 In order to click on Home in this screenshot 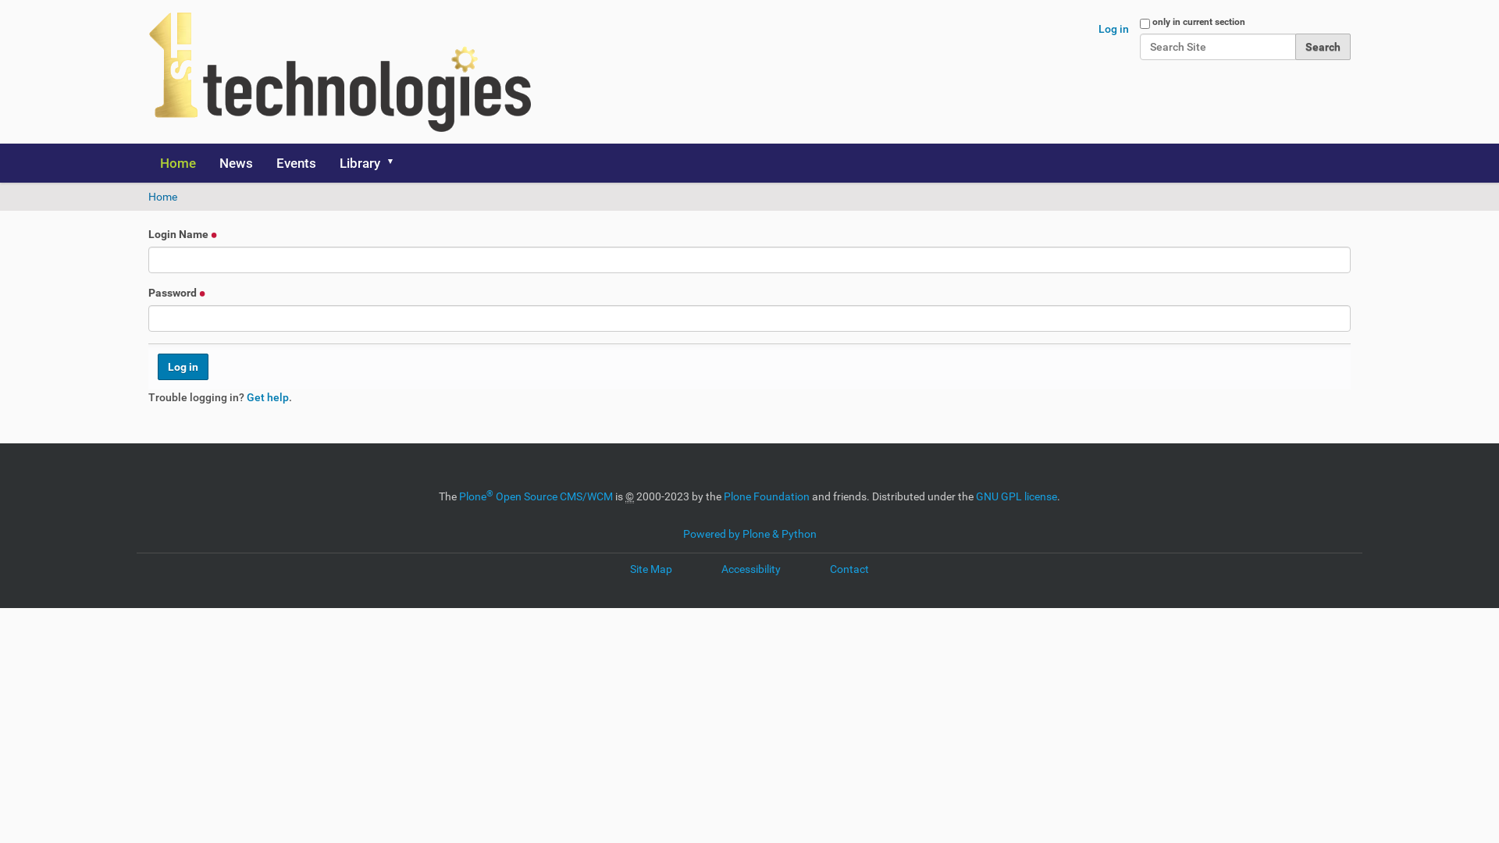, I will do `click(178, 163)`.